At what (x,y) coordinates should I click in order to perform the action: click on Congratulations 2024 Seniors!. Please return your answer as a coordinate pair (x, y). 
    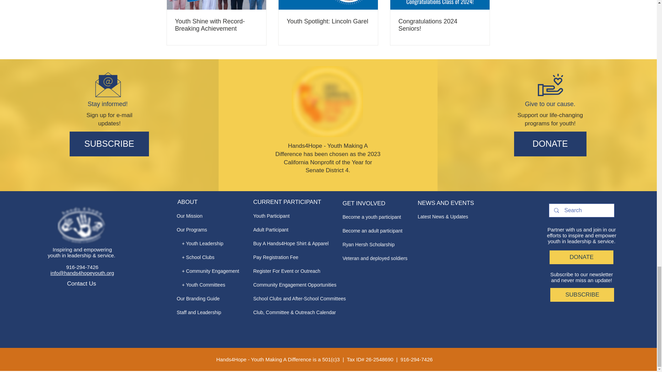
    Looking at the image, I should click on (440, 25).